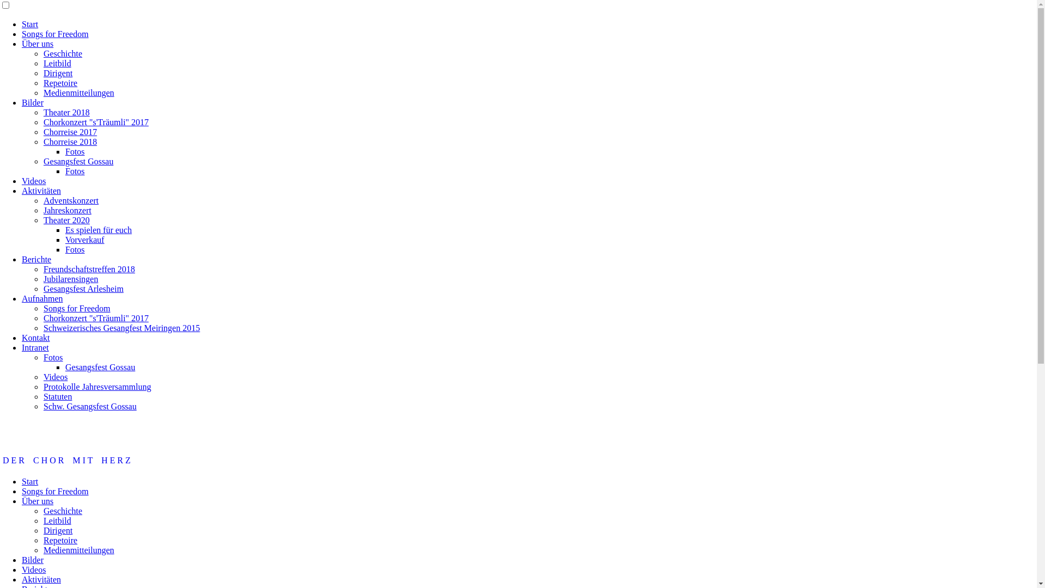 The height and width of the screenshot is (588, 1045). I want to click on Fotos, so click(75, 151).